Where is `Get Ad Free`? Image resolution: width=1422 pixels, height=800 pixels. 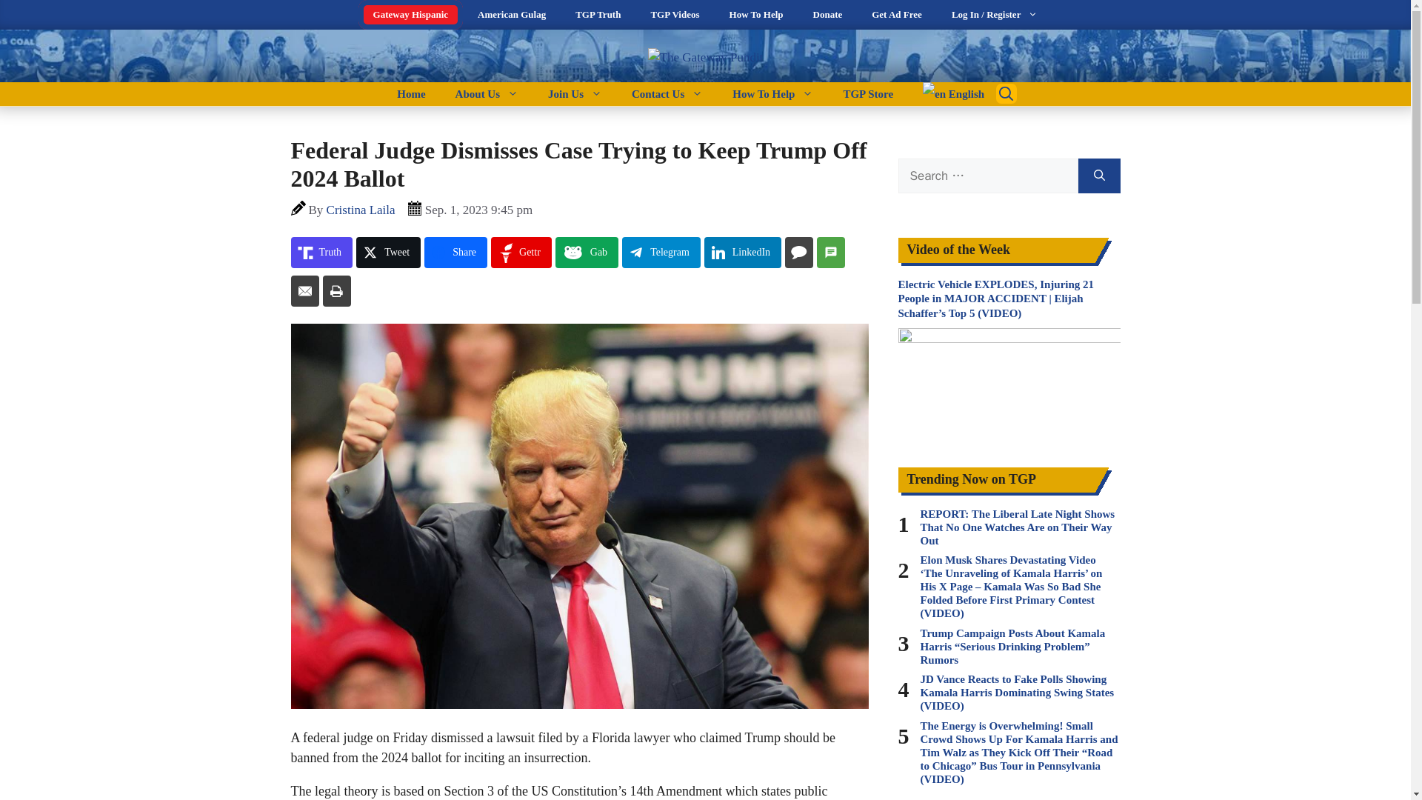 Get Ad Free is located at coordinates (897, 15).